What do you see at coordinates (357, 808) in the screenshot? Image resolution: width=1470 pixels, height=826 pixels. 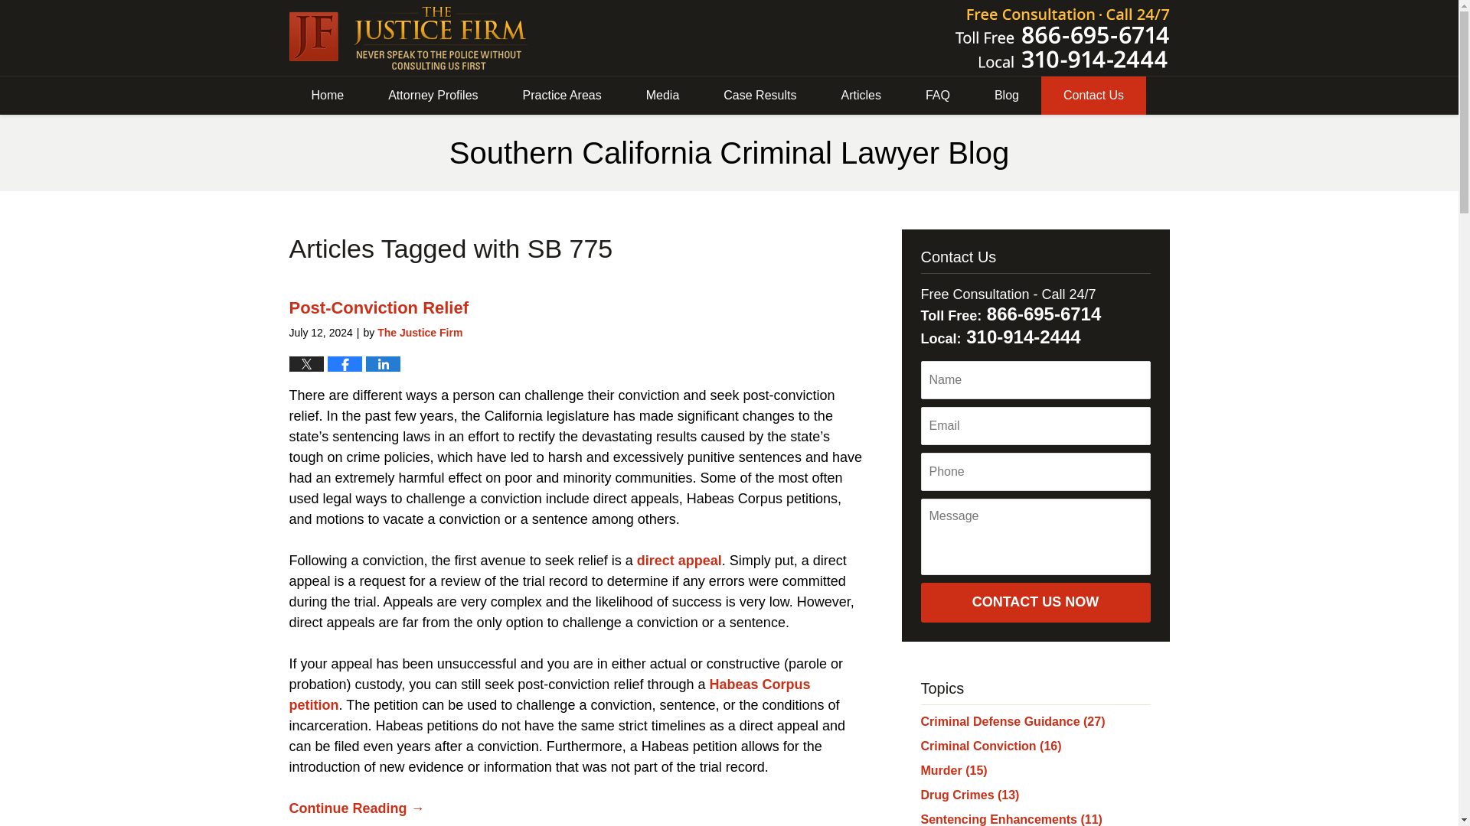 I see `Continue Reading Post-Conviction Relief` at bounding box center [357, 808].